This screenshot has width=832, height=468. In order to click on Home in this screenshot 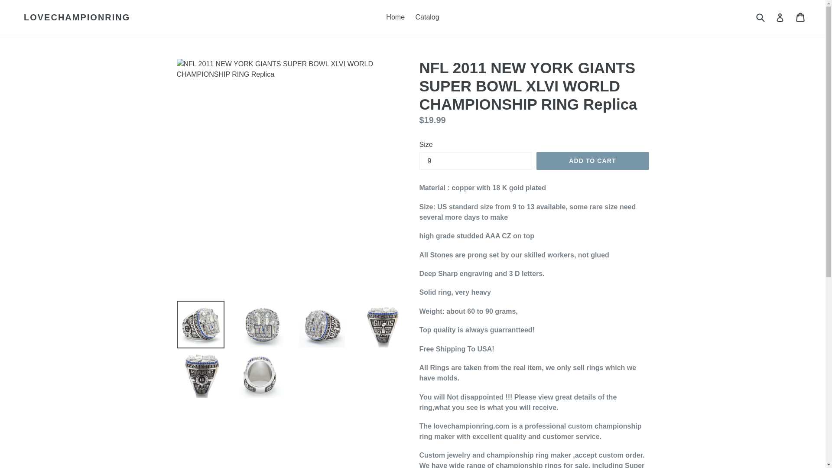, I will do `click(395, 17)`.